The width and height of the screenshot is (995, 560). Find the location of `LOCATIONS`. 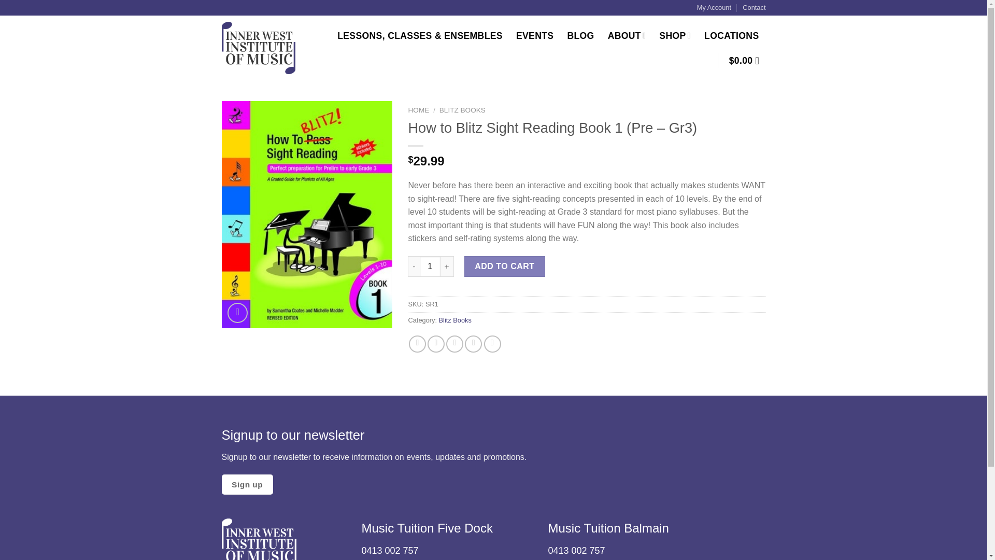

LOCATIONS is located at coordinates (731, 35).